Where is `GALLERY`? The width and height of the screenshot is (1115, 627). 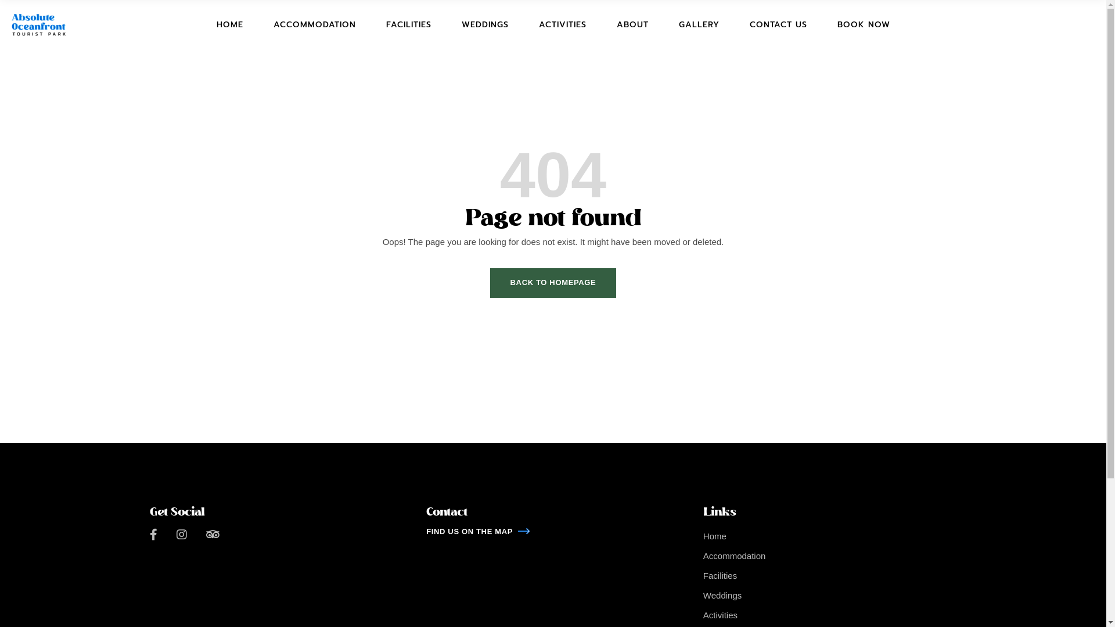 GALLERY is located at coordinates (699, 25).